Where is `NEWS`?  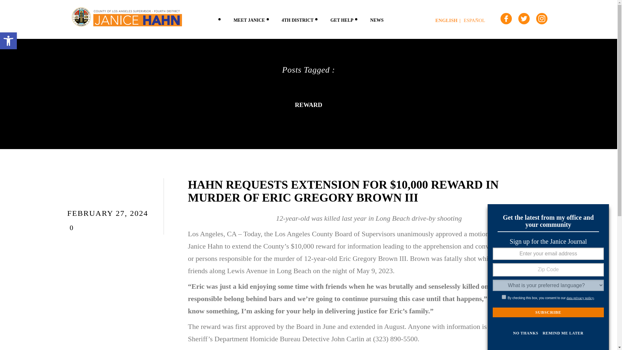 NEWS is located at coordinates (8, 41).